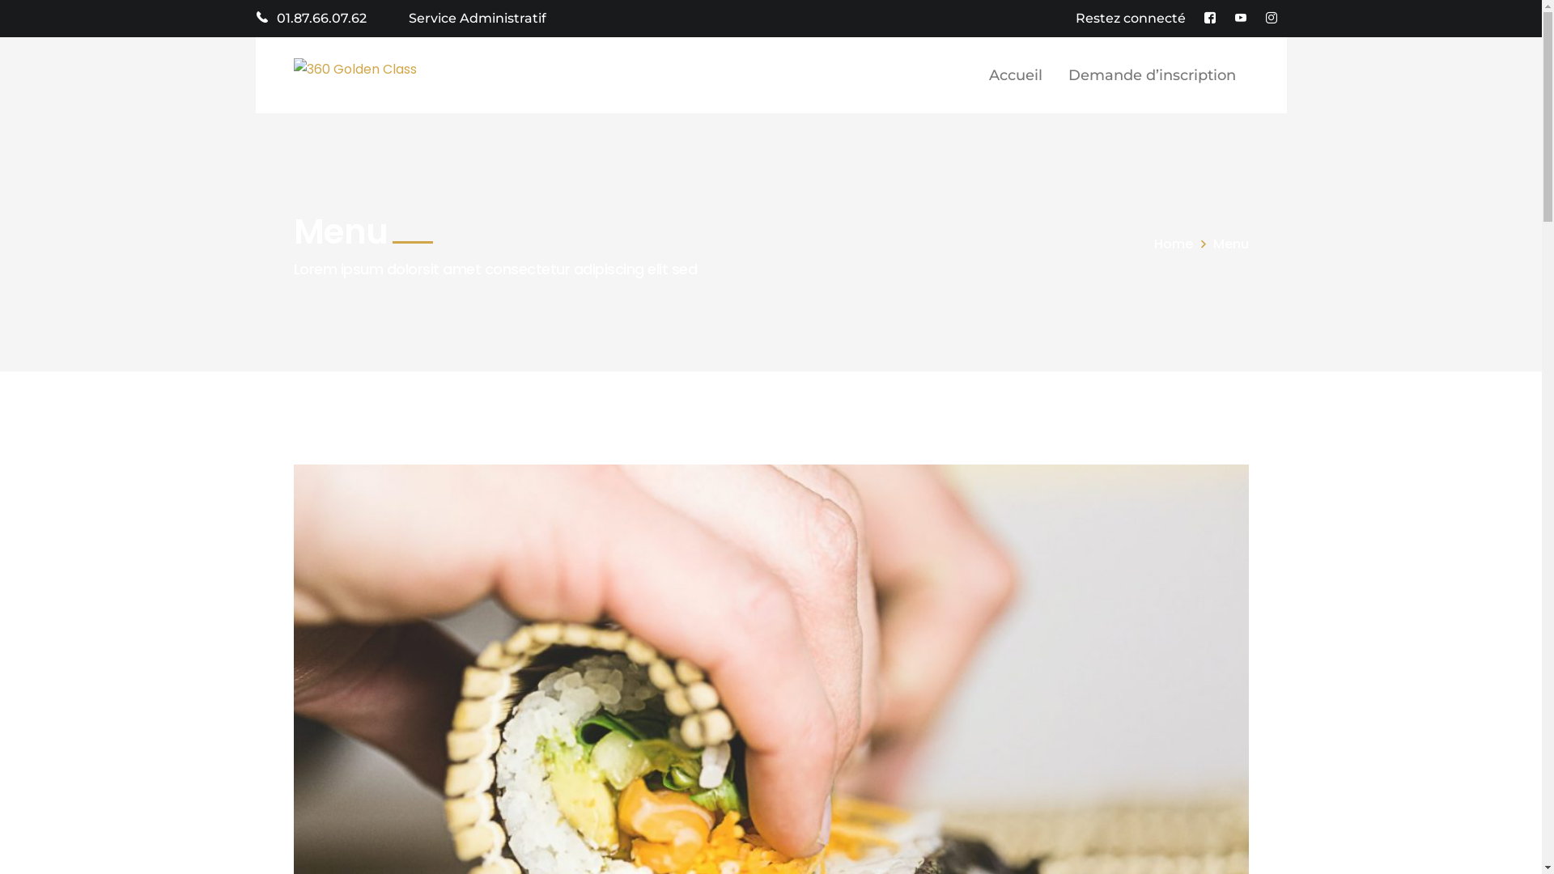 This screenshot has width=1554, height=874. I want to click on 360 Golden Class, so click(355, 68).